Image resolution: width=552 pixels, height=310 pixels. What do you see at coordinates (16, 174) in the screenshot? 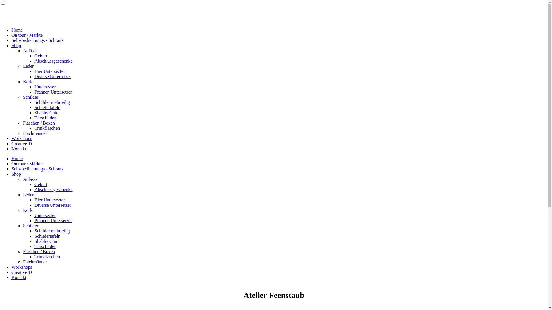
I see `Shop` at bounding box center [16, 174].